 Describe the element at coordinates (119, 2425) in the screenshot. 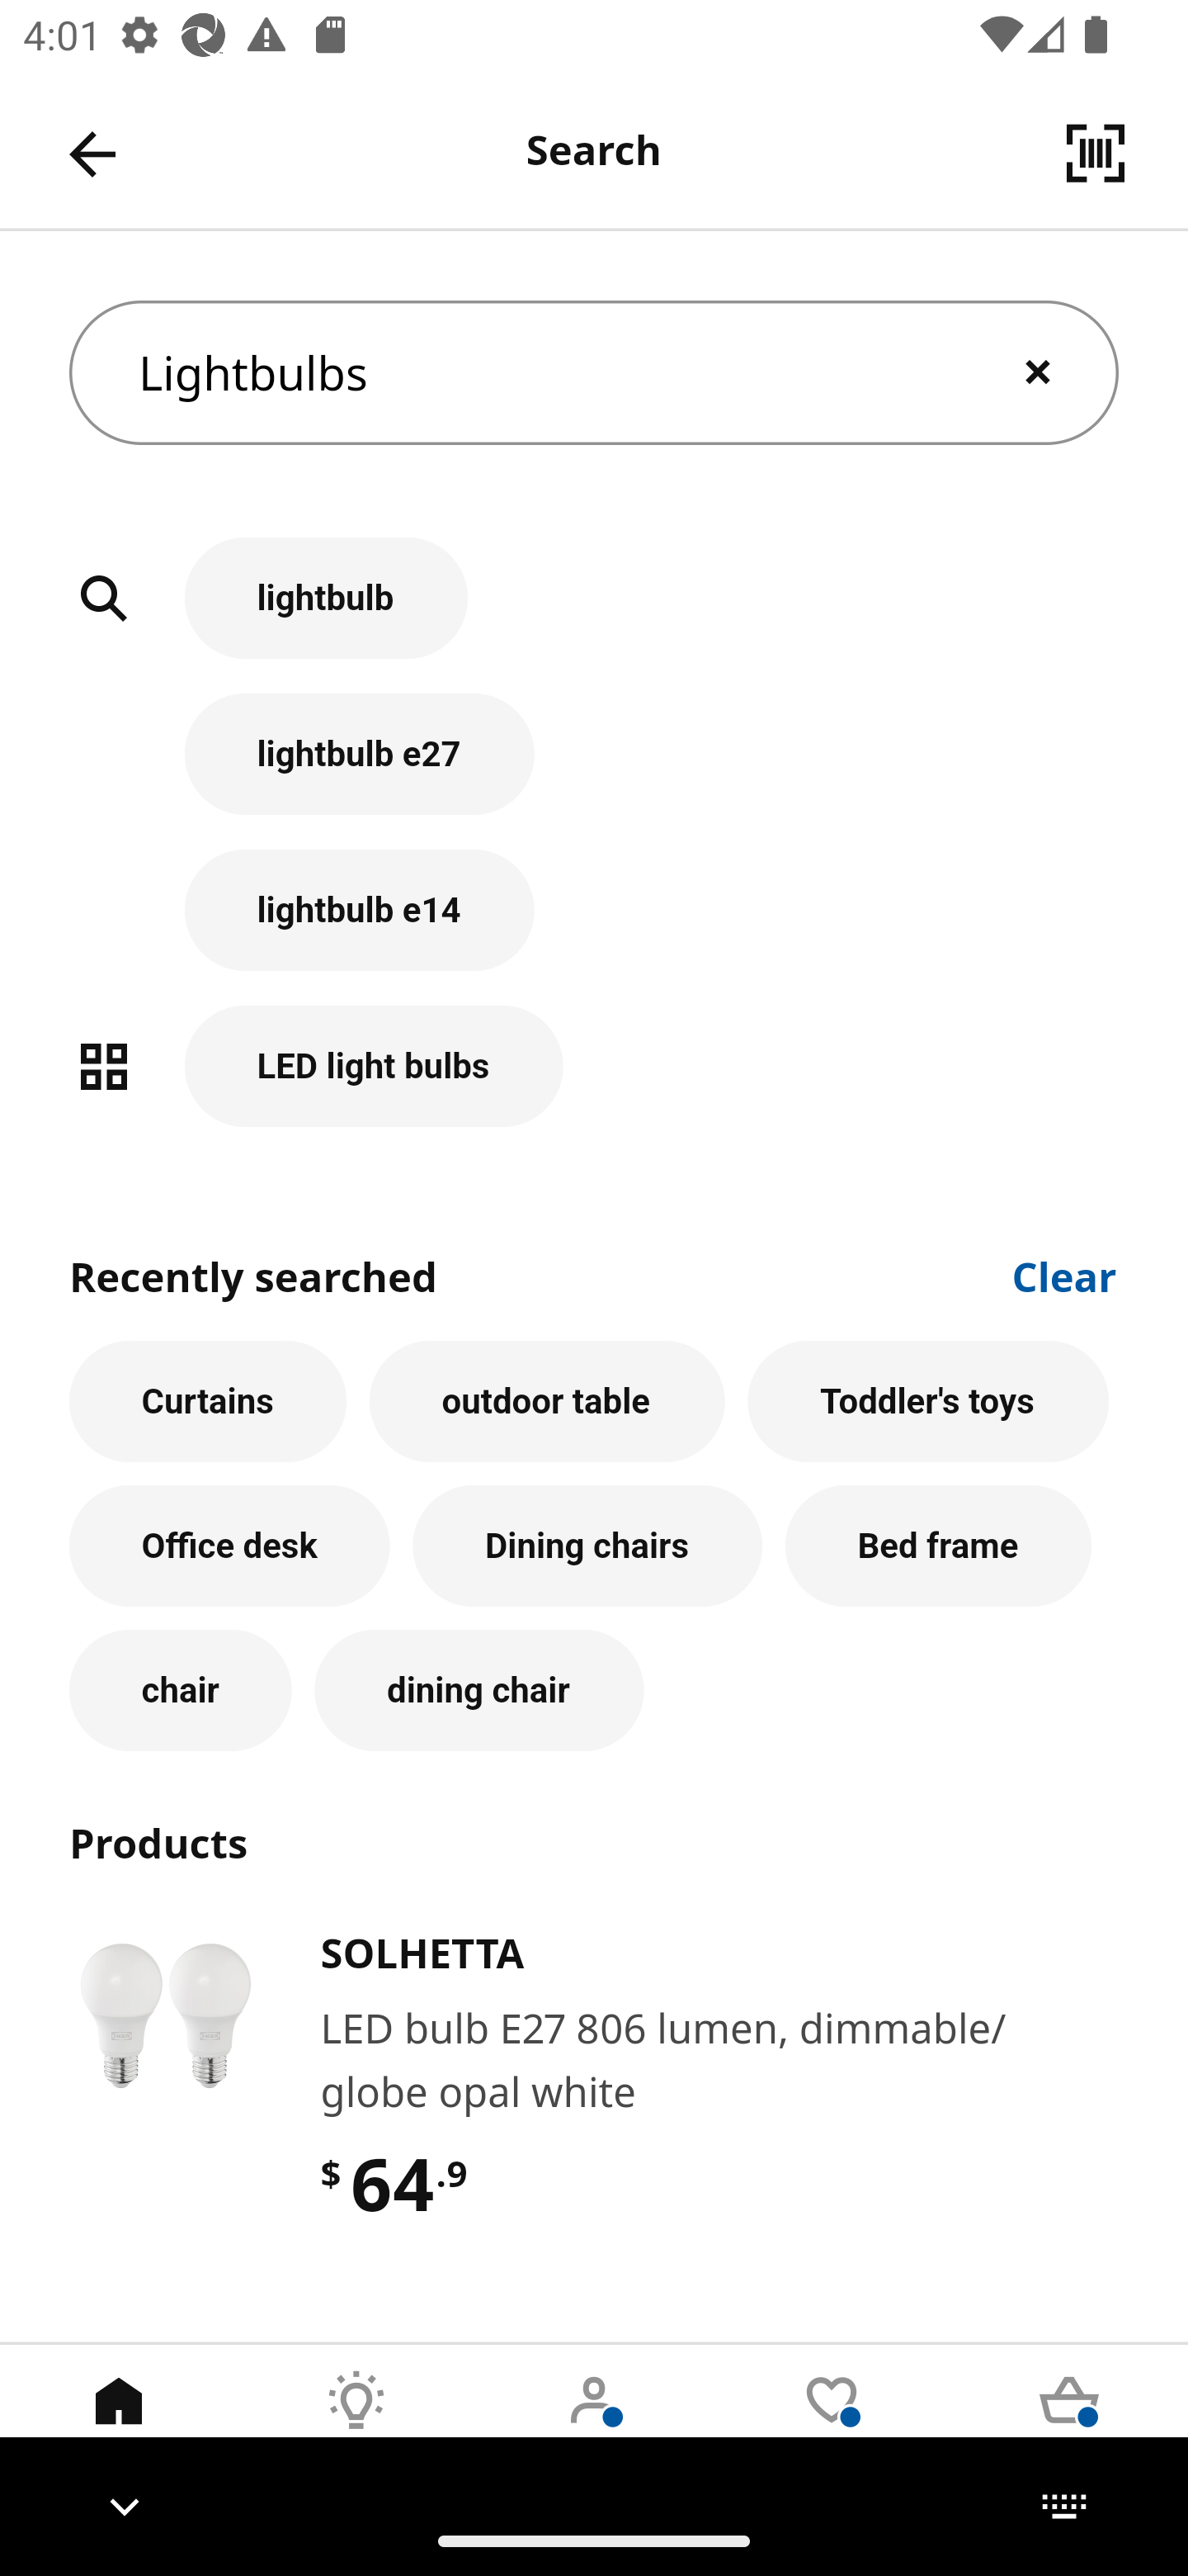

I see `Home
Tab 1 of 5` at that location.